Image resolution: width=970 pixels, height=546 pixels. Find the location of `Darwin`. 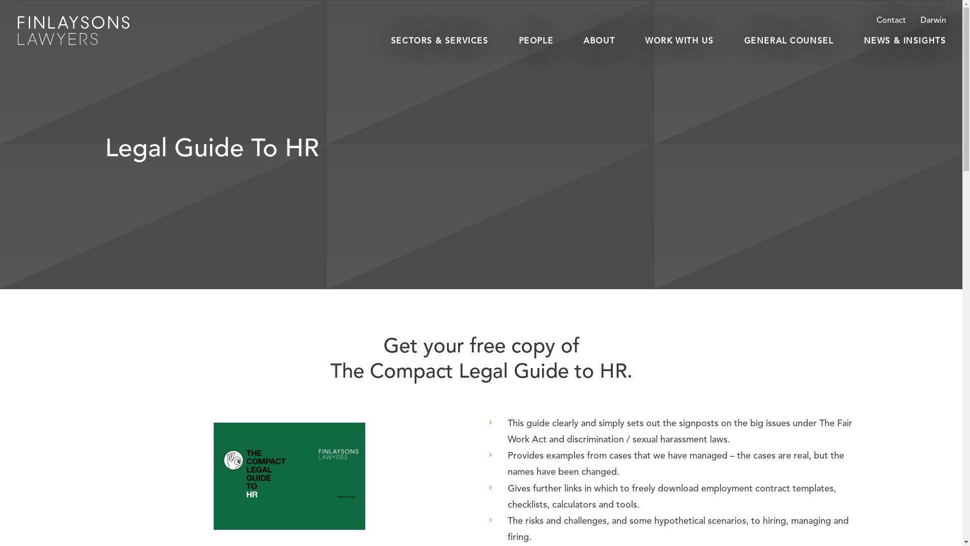

Darwin is located at coordinates (934, 21).